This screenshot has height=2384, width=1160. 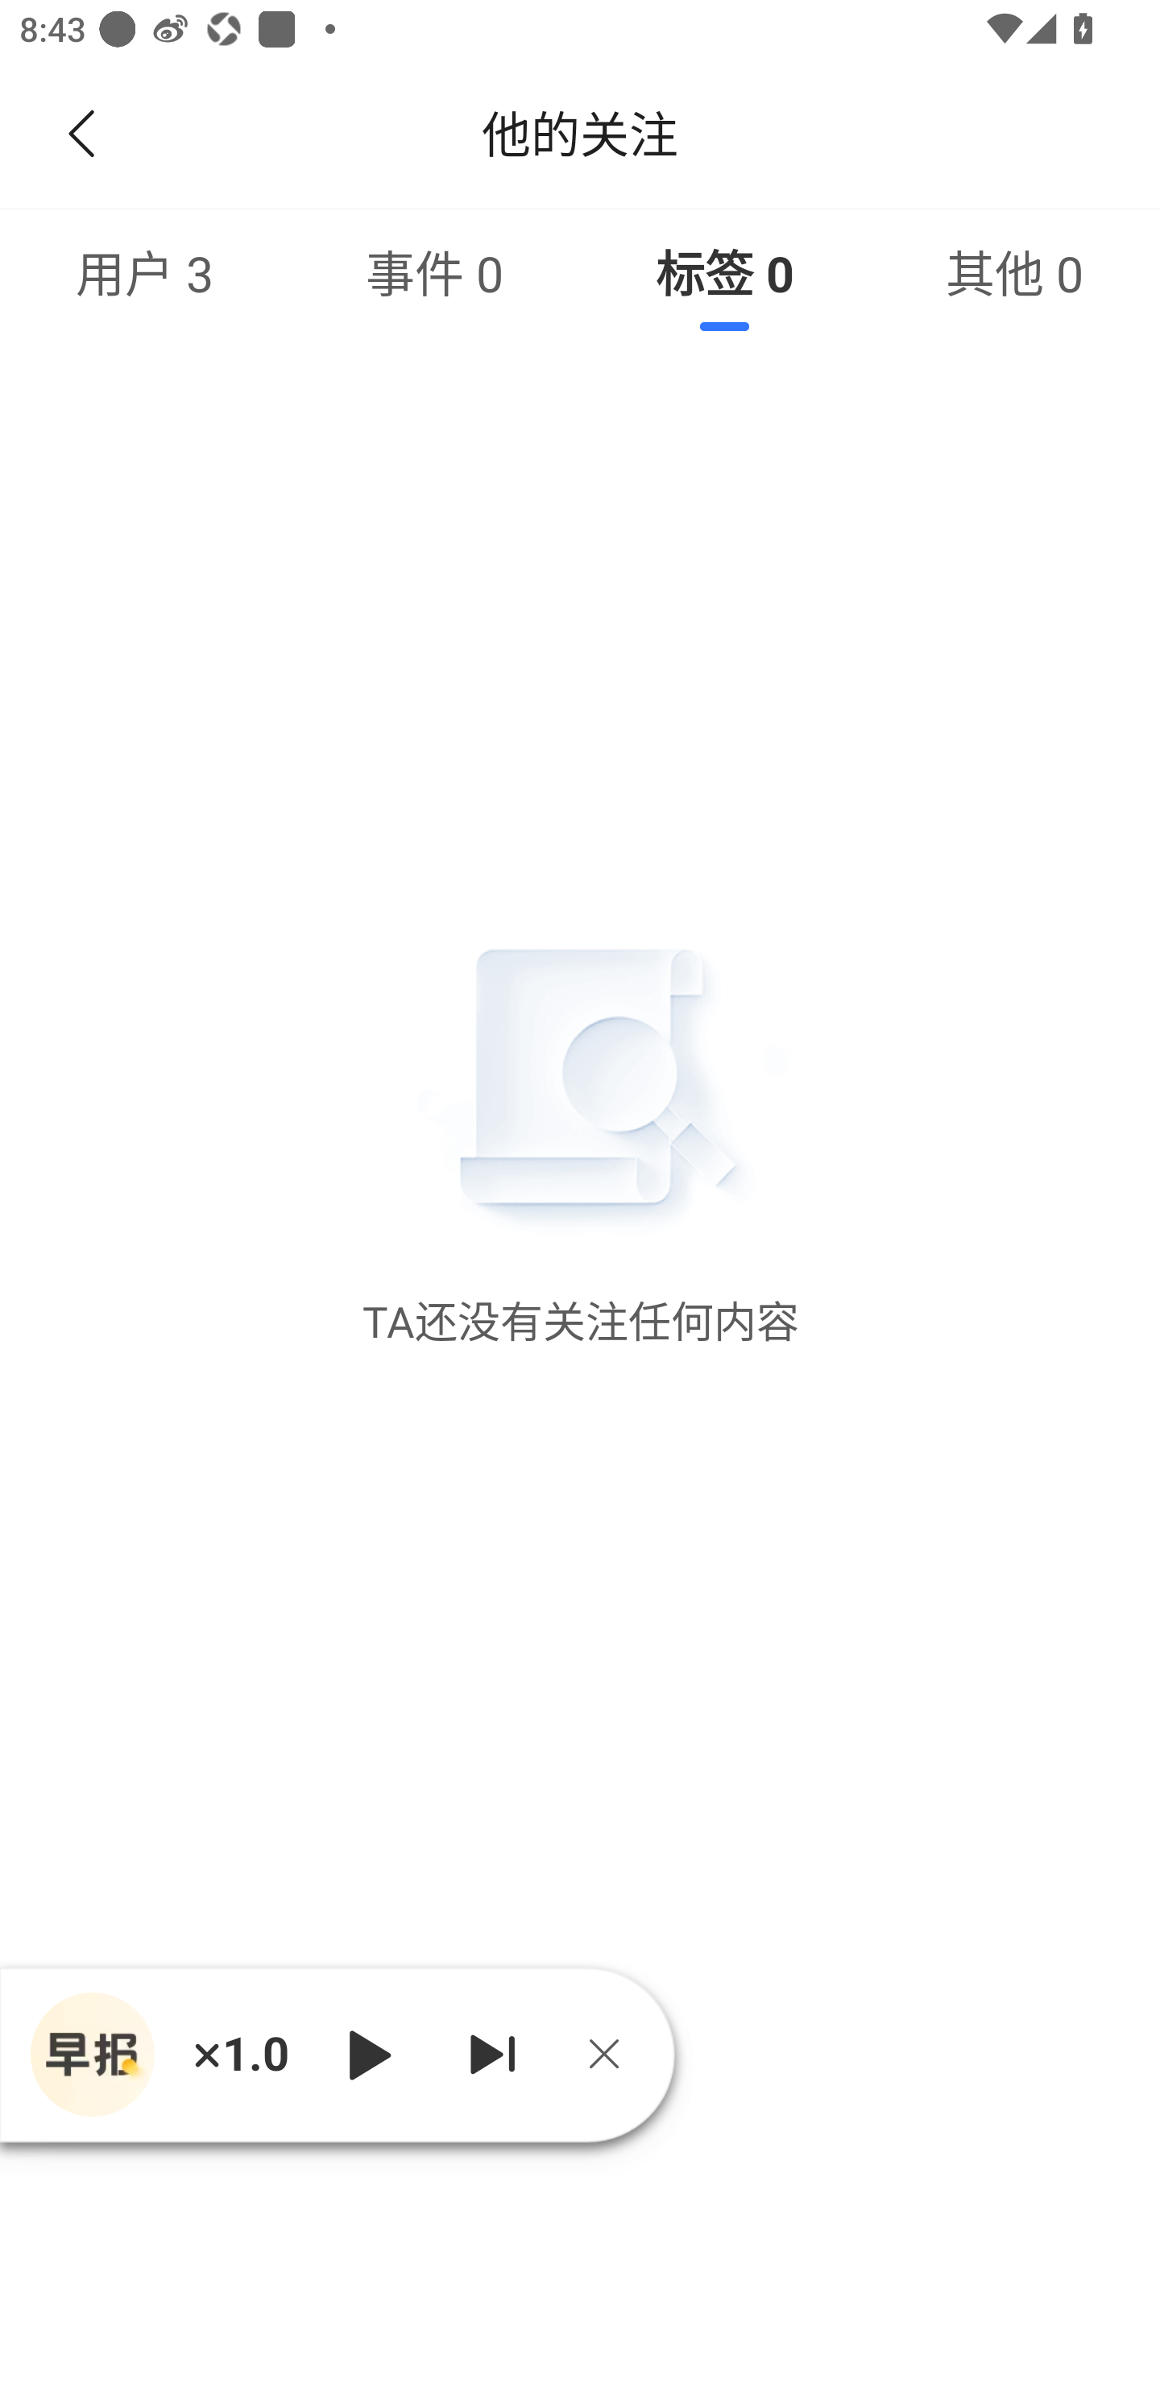 I want to click on 用户&nbsp;3，可选中, so click(x=145, y=272).